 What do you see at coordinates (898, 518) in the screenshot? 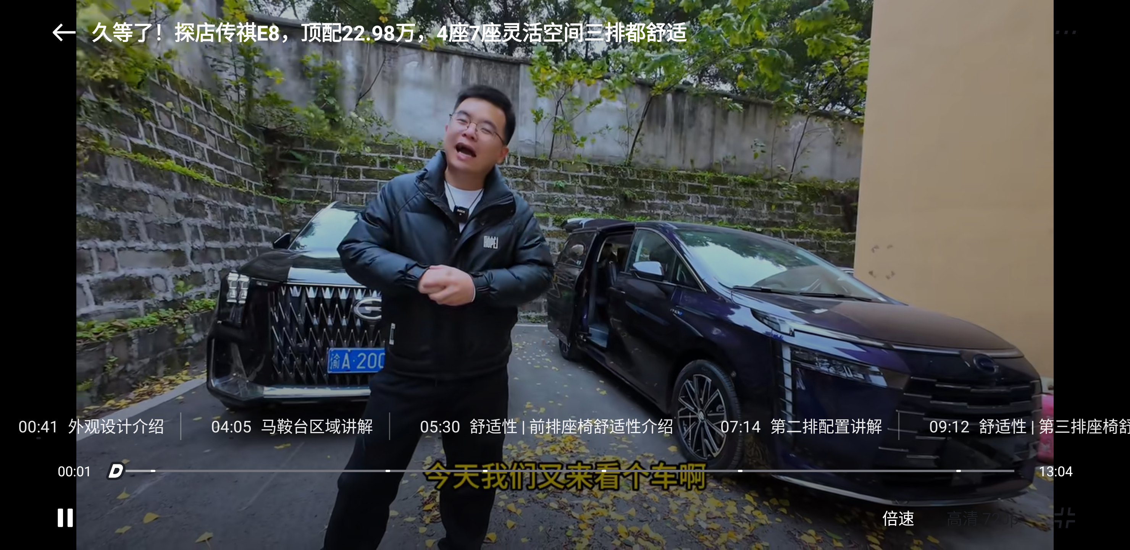
I see `倍速` at bounding box center [898, 518].